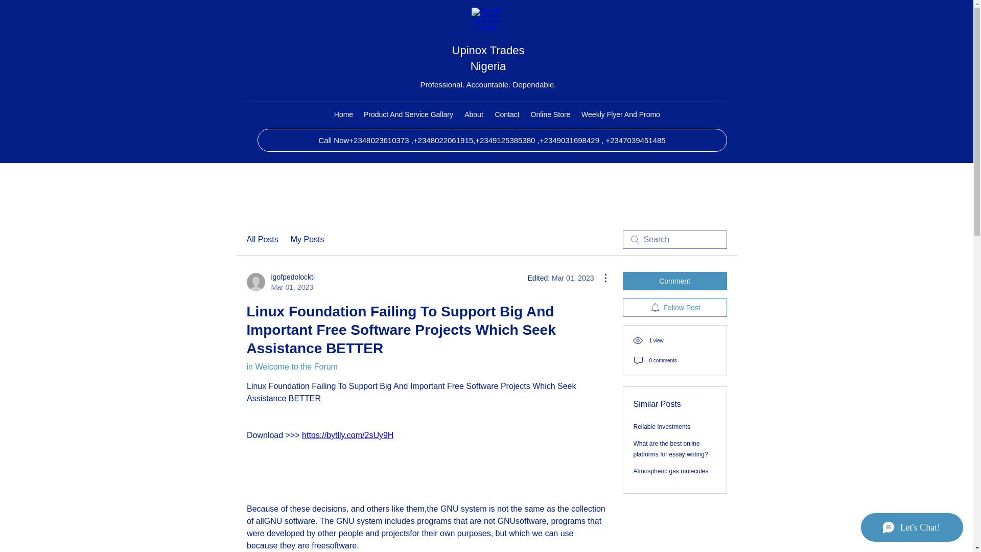  What do you see at coordinates (280, 282) in the screenshot?
I see `What are the best online platforms for essay writing?` at bounding box center [280, 282].